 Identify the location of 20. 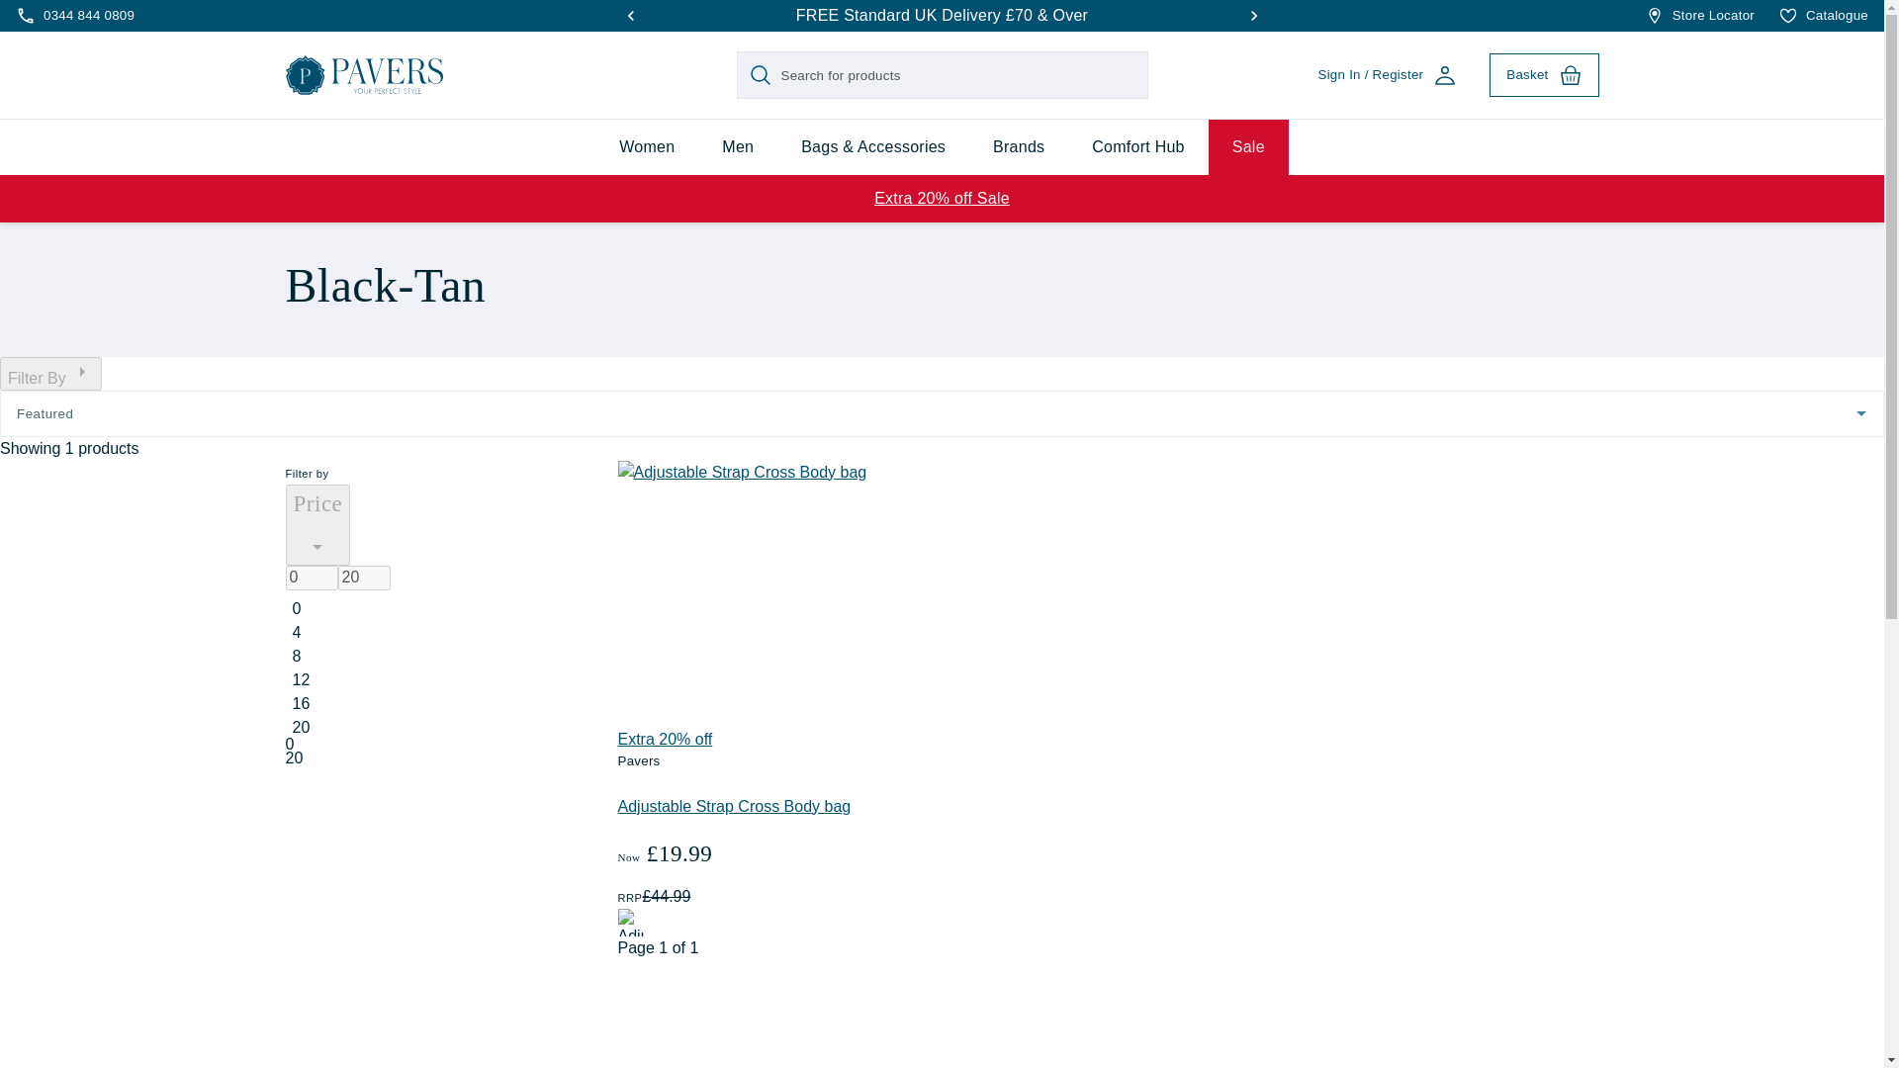
(364, 578).